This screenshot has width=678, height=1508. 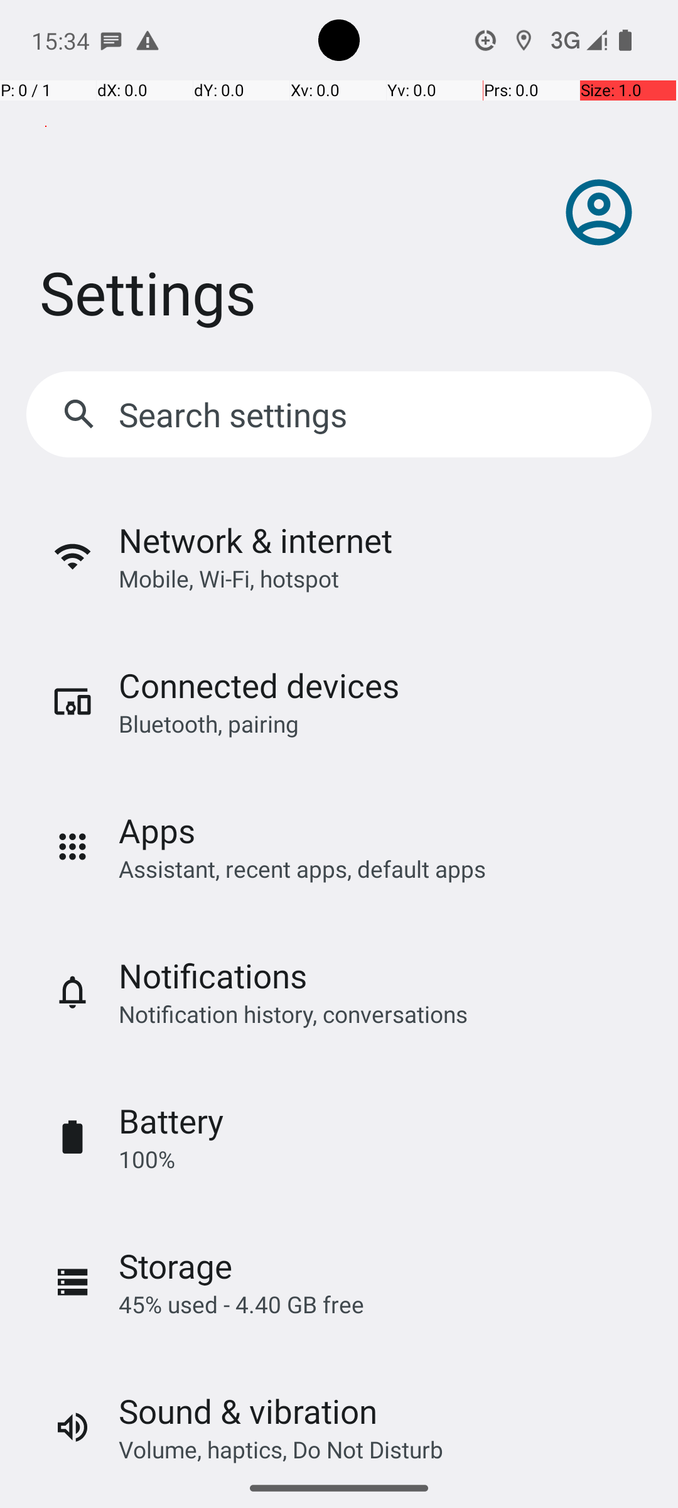 What do you see at coordinates (241, 1304) in the screenshot?
I see `45% used - 4.40 GB free` at bounding box center [241, 1304].